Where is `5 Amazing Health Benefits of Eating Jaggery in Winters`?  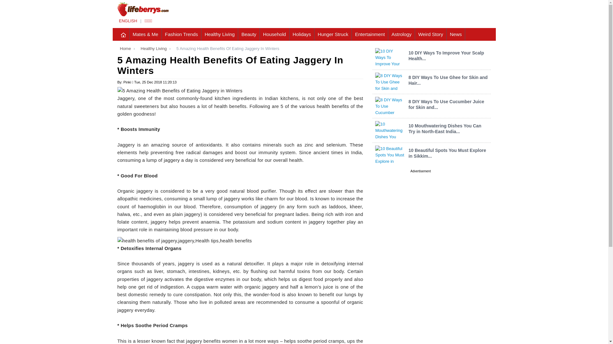 5 Amazing Health Benefits of Eating Jaggery in Winters is located at coordinates (240, 66).